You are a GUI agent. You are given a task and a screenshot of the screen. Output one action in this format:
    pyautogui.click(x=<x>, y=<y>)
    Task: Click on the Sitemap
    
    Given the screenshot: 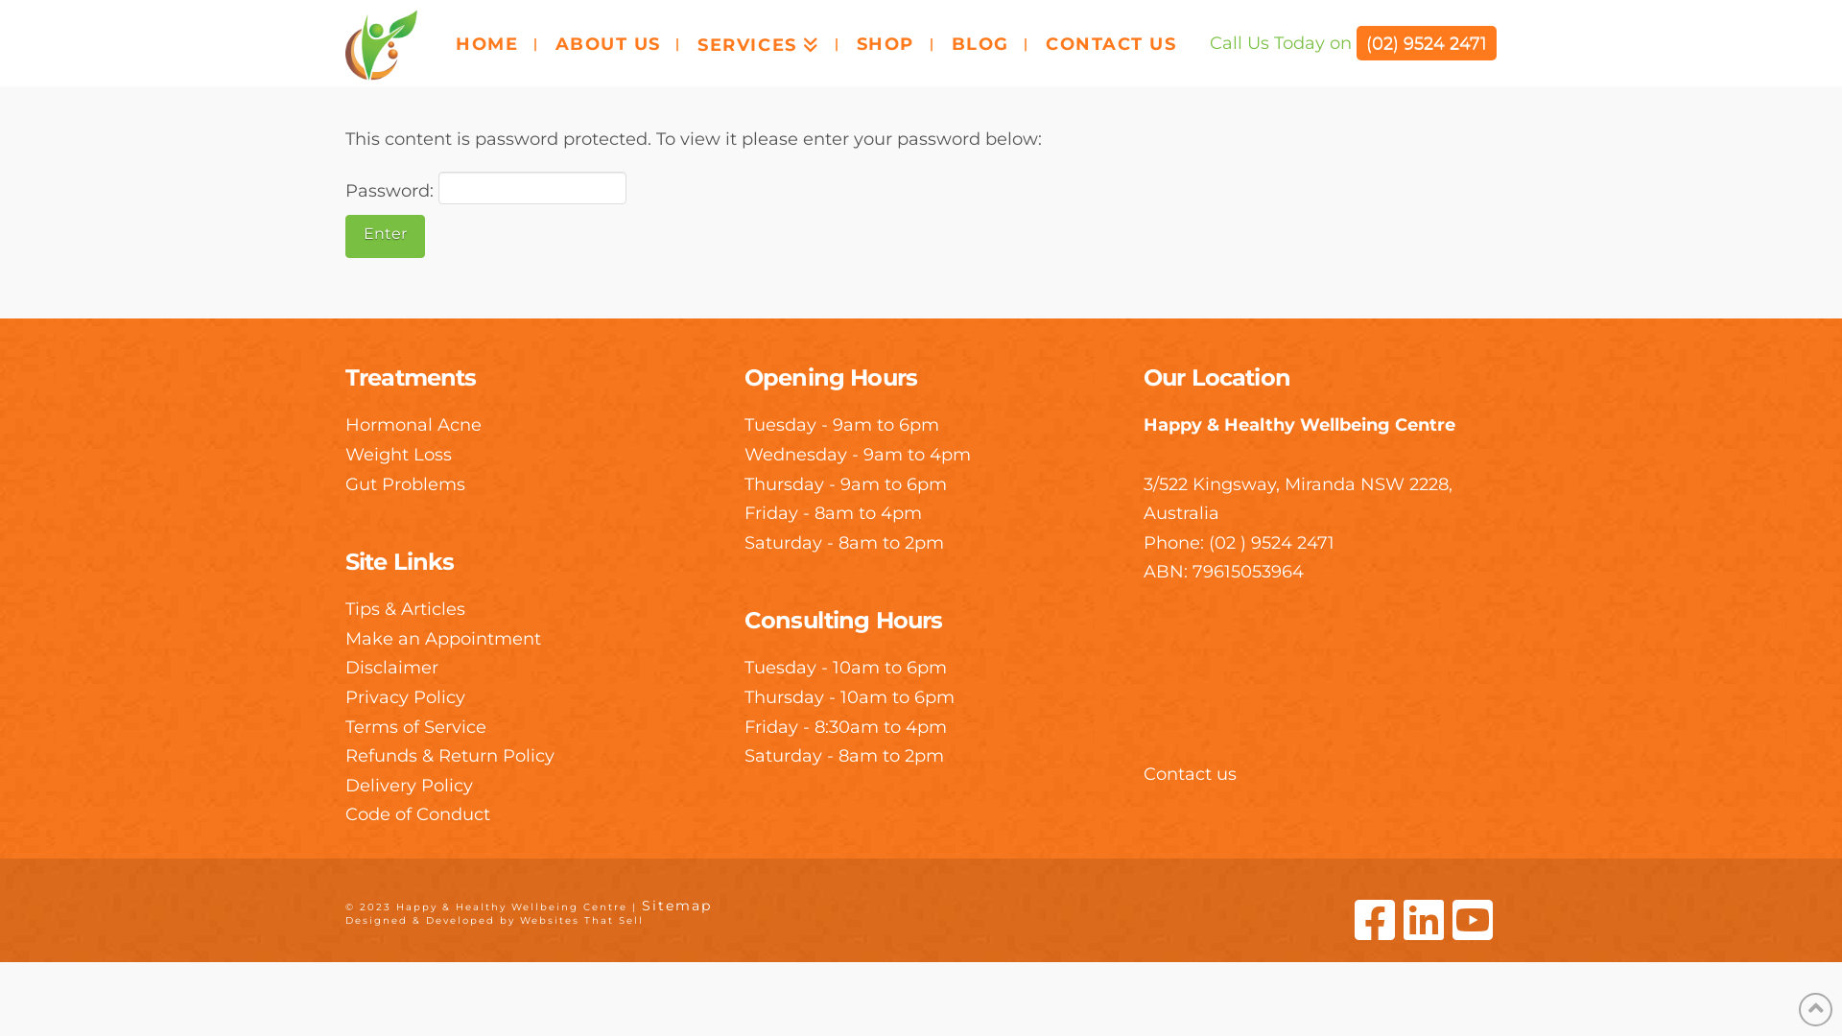 What is the action you would take?
    pyautogui.click(x=677, y=906)
    